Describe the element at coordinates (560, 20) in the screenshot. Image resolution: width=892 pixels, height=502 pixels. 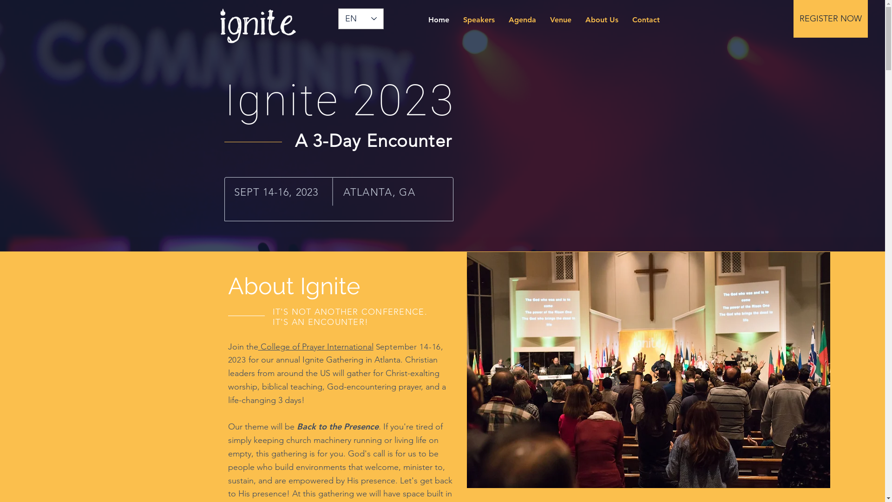
I see `Venue` at that location.